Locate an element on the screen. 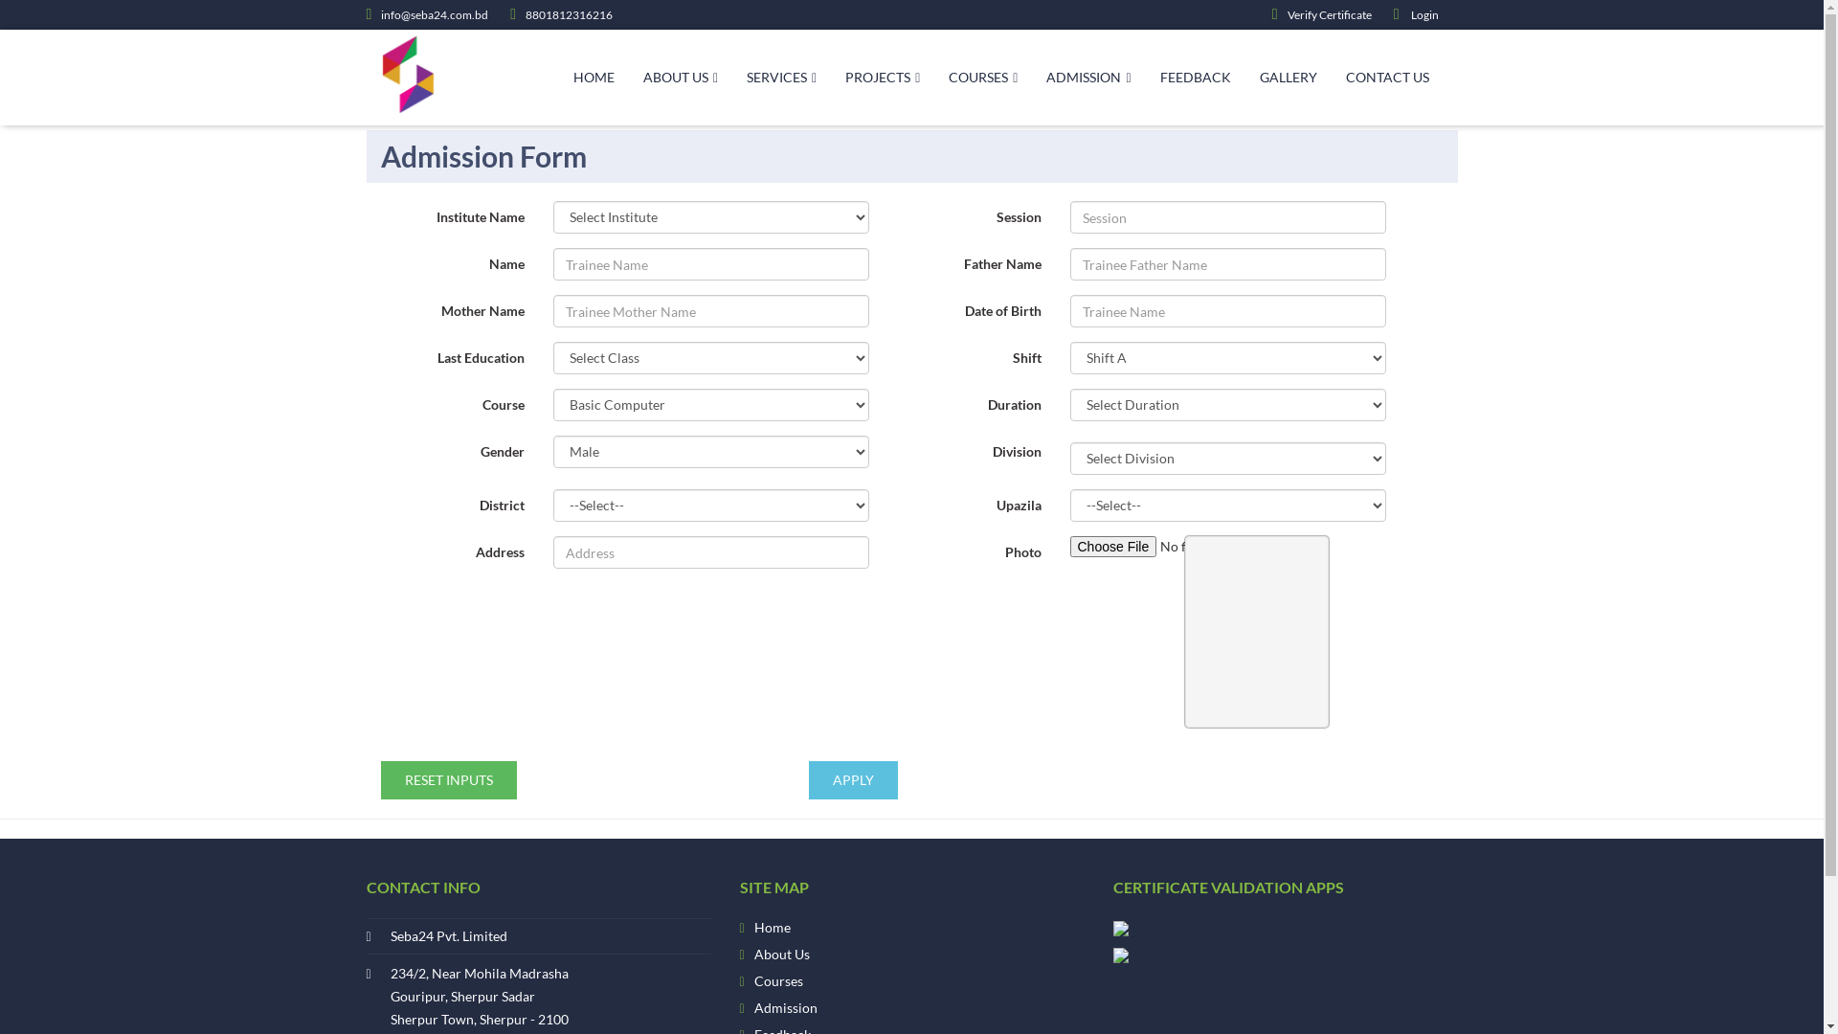 This screenshot has height=1034, width=1838. HOME is located at coordinates (594, 78).